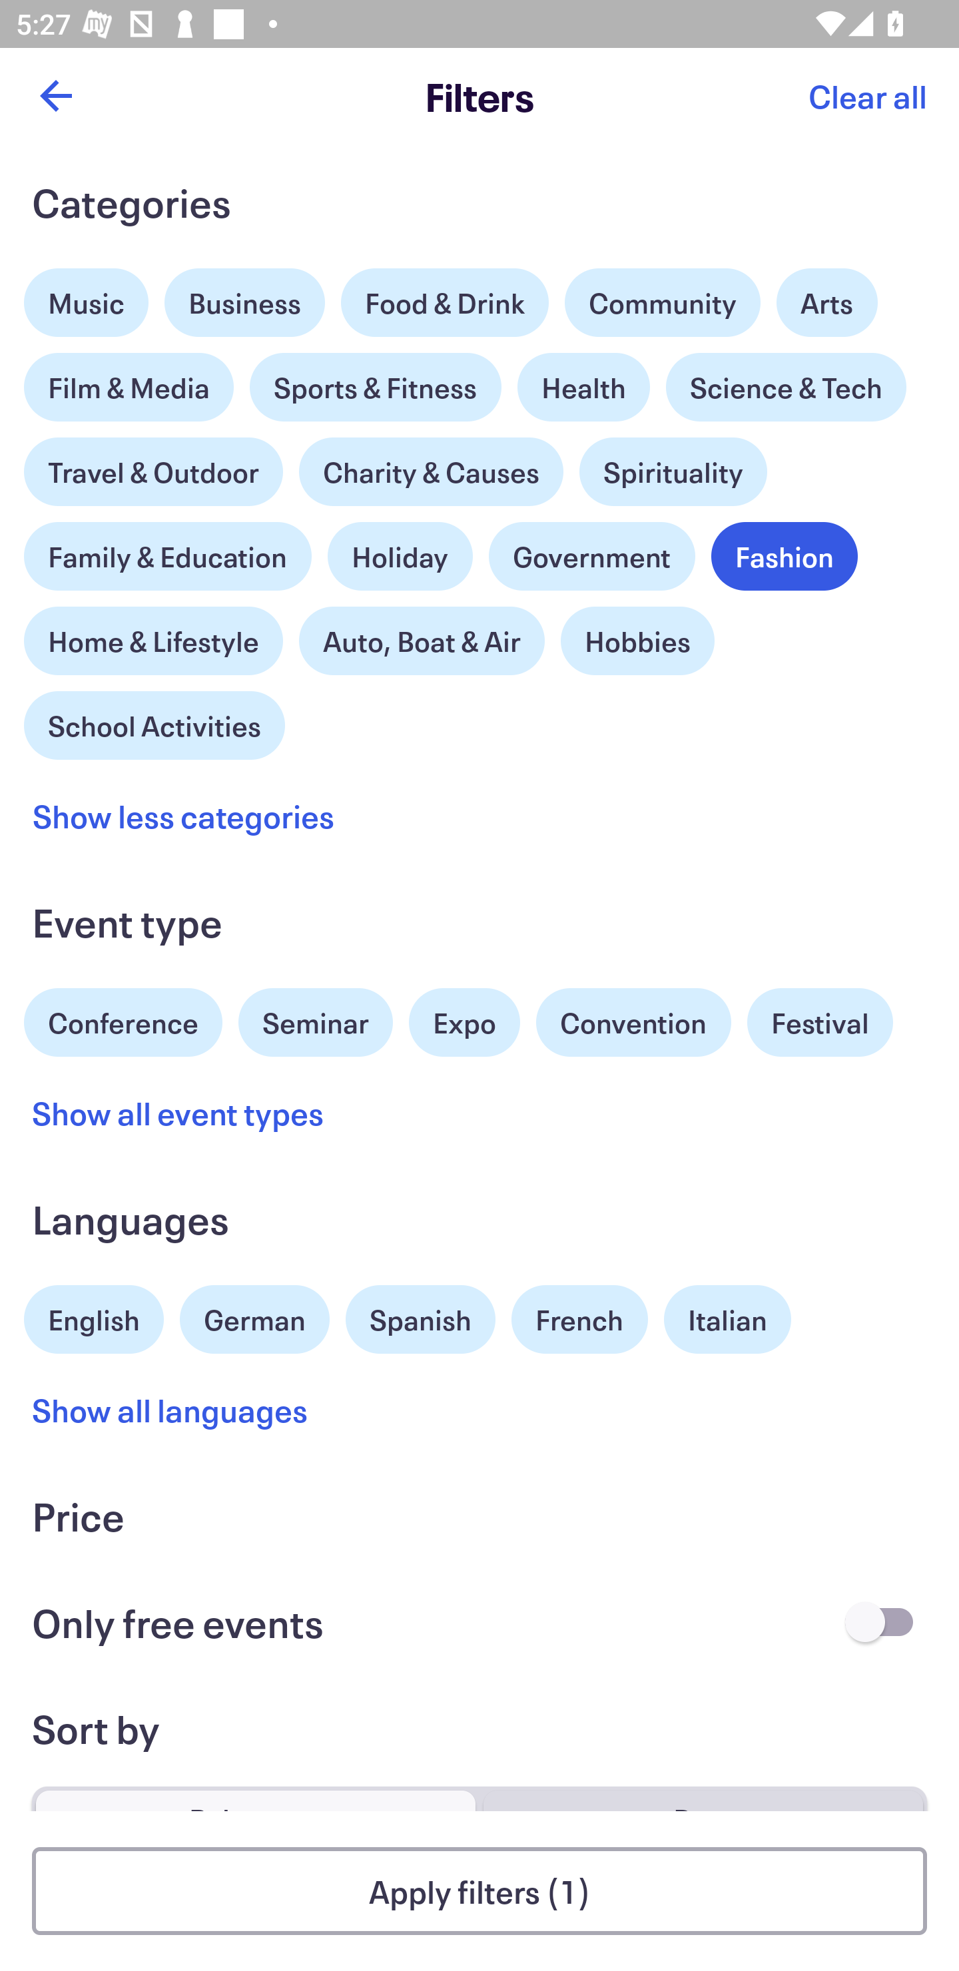  I want to click on Show all event types, so click(178, 1112).